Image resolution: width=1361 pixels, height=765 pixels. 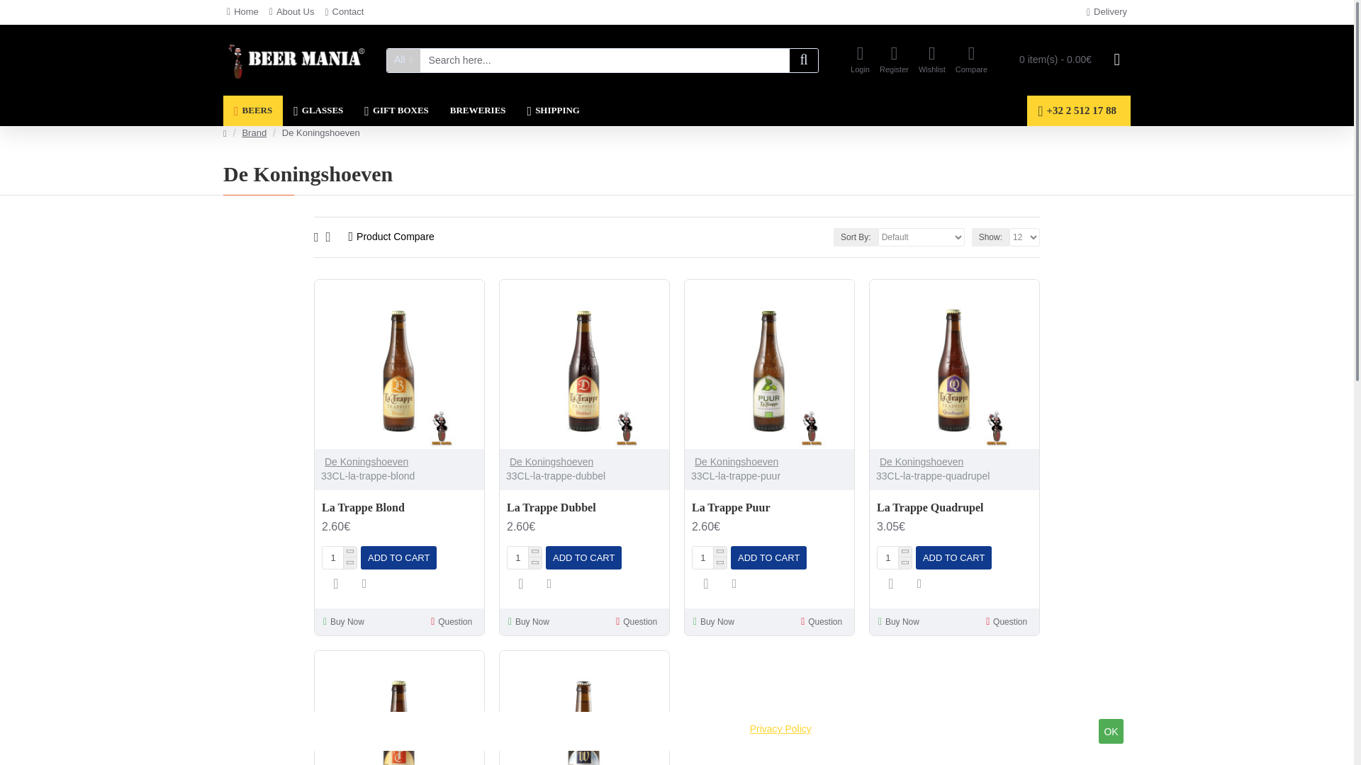 I want to click on 1, so click(x=525, y=558).